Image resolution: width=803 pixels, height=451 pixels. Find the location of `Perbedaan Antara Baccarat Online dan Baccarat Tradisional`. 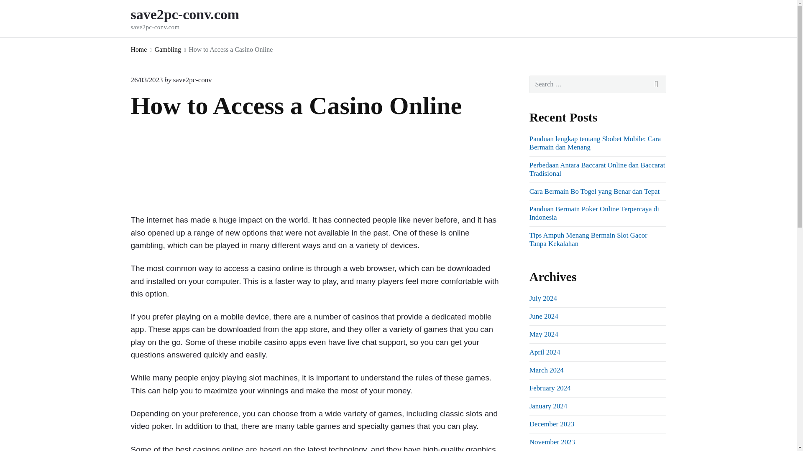

Perbedaan Antara Baccarat Online dan Baccarat Tradisional is located at coordinates (138, 49).